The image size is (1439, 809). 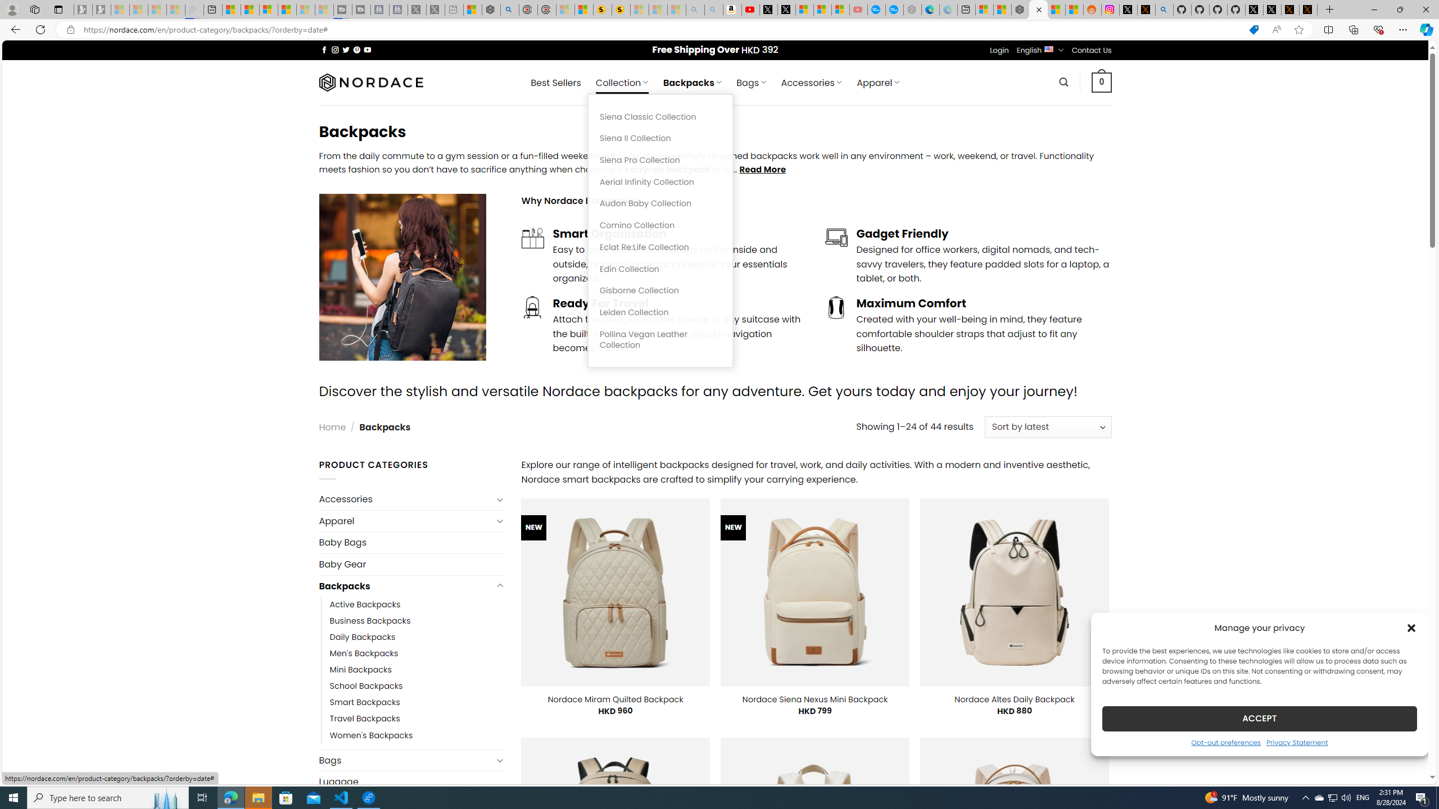 What do you see at coordinates (70, 30) in the screenshot?
I see `View site information` at bounding box center [70, 30].